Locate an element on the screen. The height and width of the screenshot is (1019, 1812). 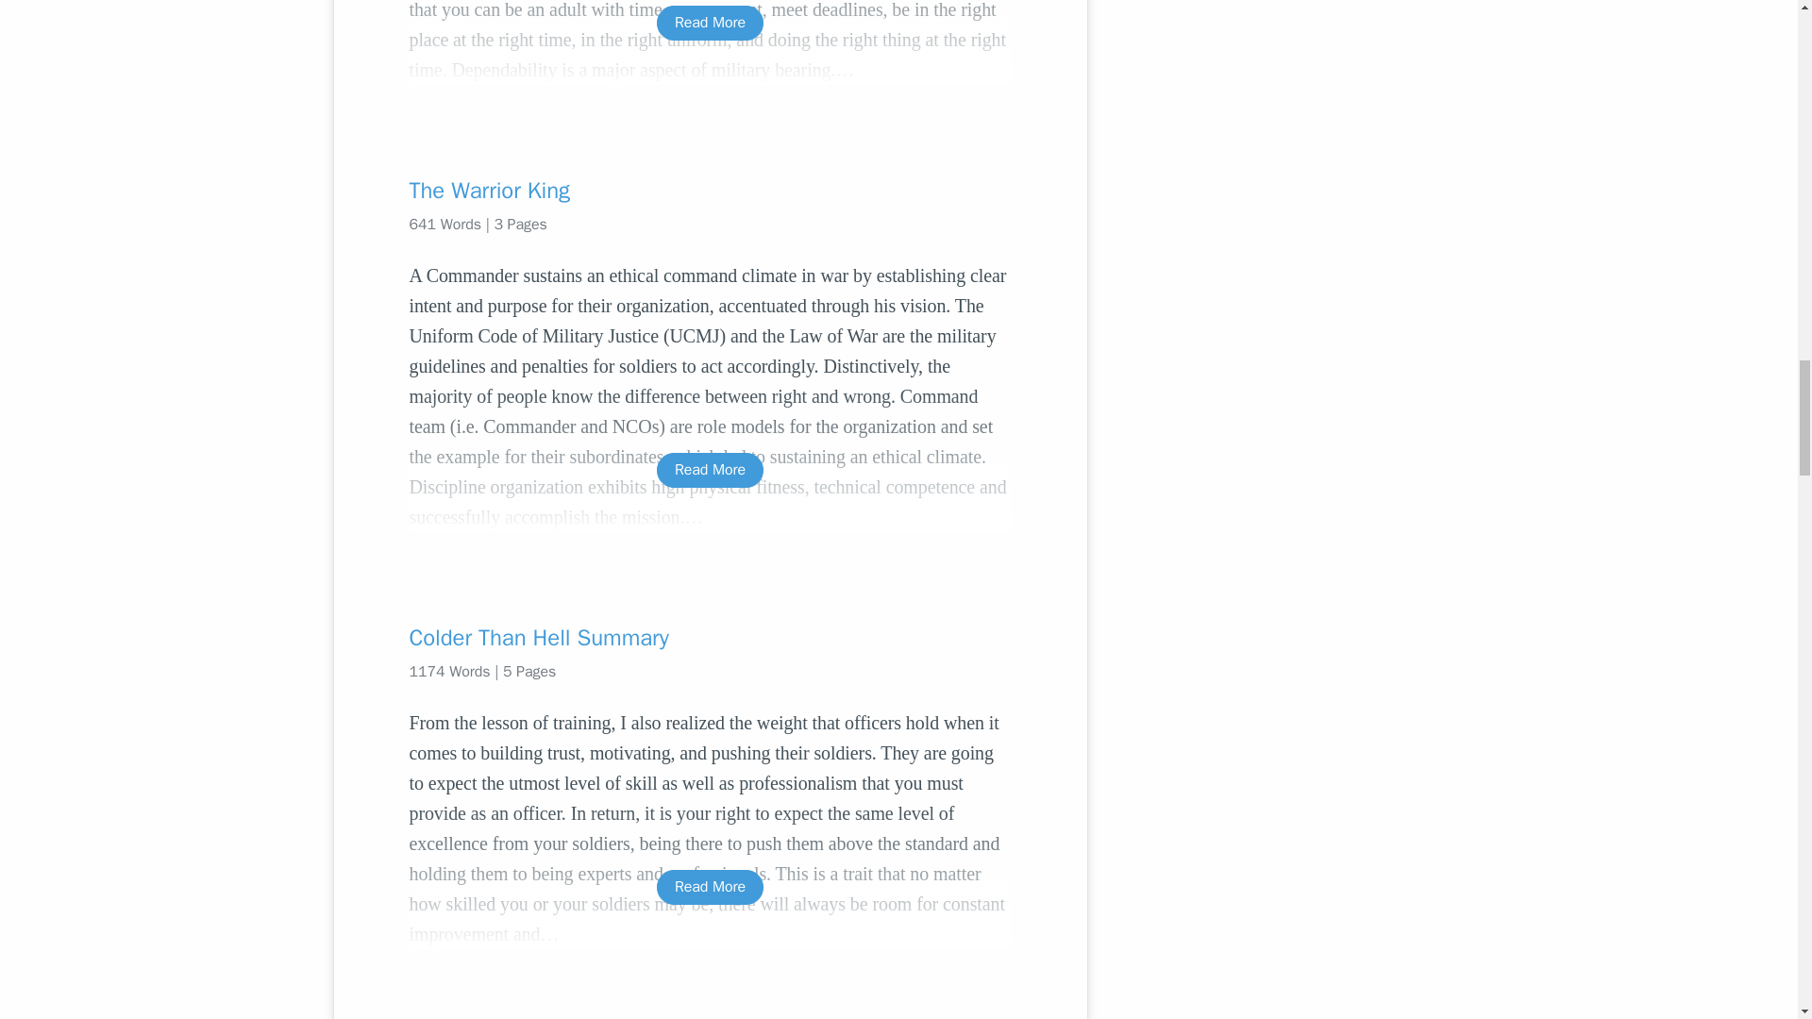
Read More is located at coordinates (710, 470).